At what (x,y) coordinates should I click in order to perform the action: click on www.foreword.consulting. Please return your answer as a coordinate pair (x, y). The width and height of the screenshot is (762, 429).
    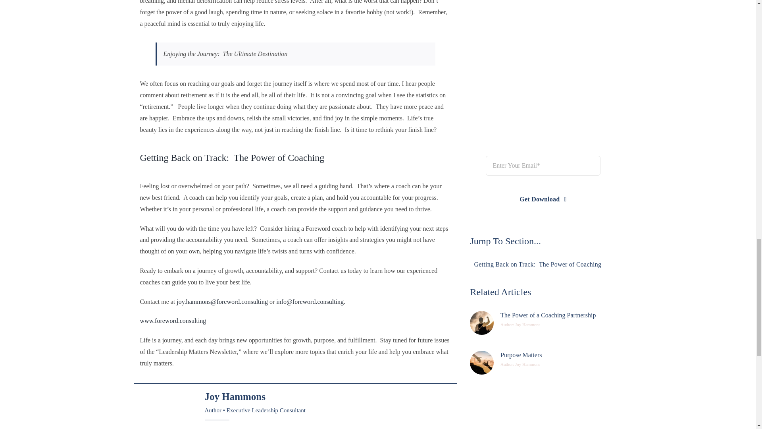
    Looking at the image, I should click on (172, 321).